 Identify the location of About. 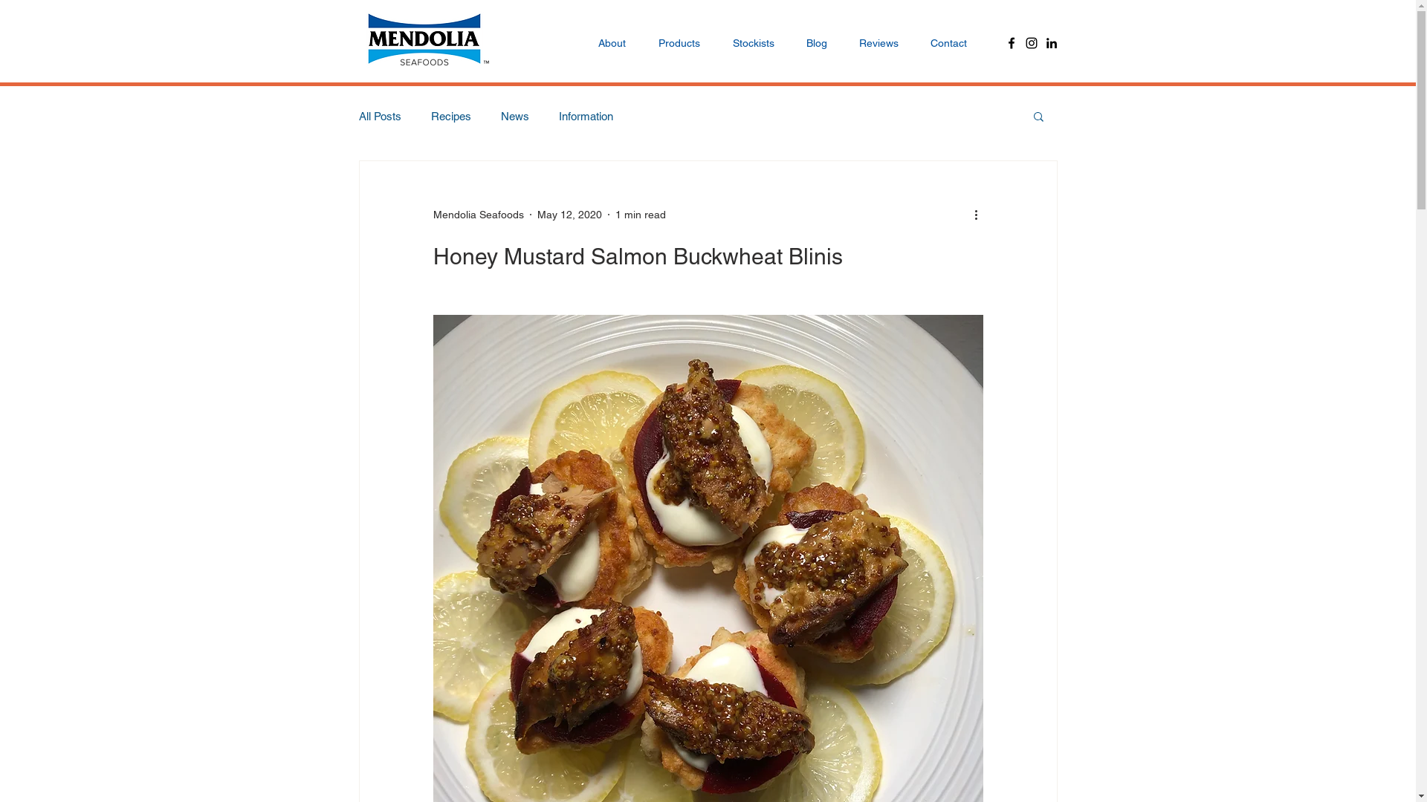
(611, 43).